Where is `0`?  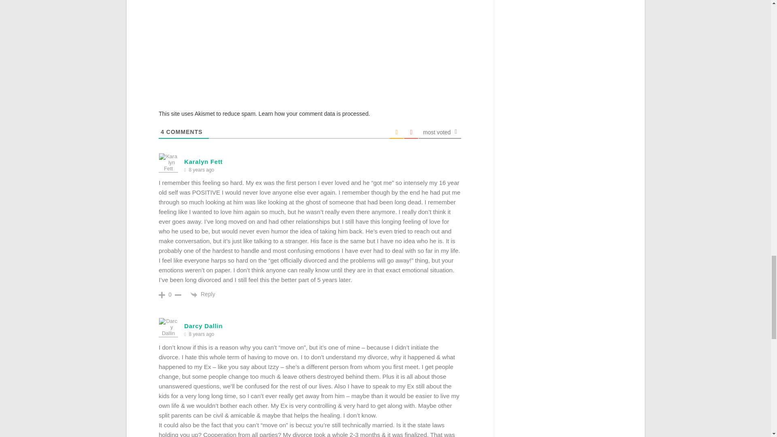
0 is located at coordinates (170, 295).